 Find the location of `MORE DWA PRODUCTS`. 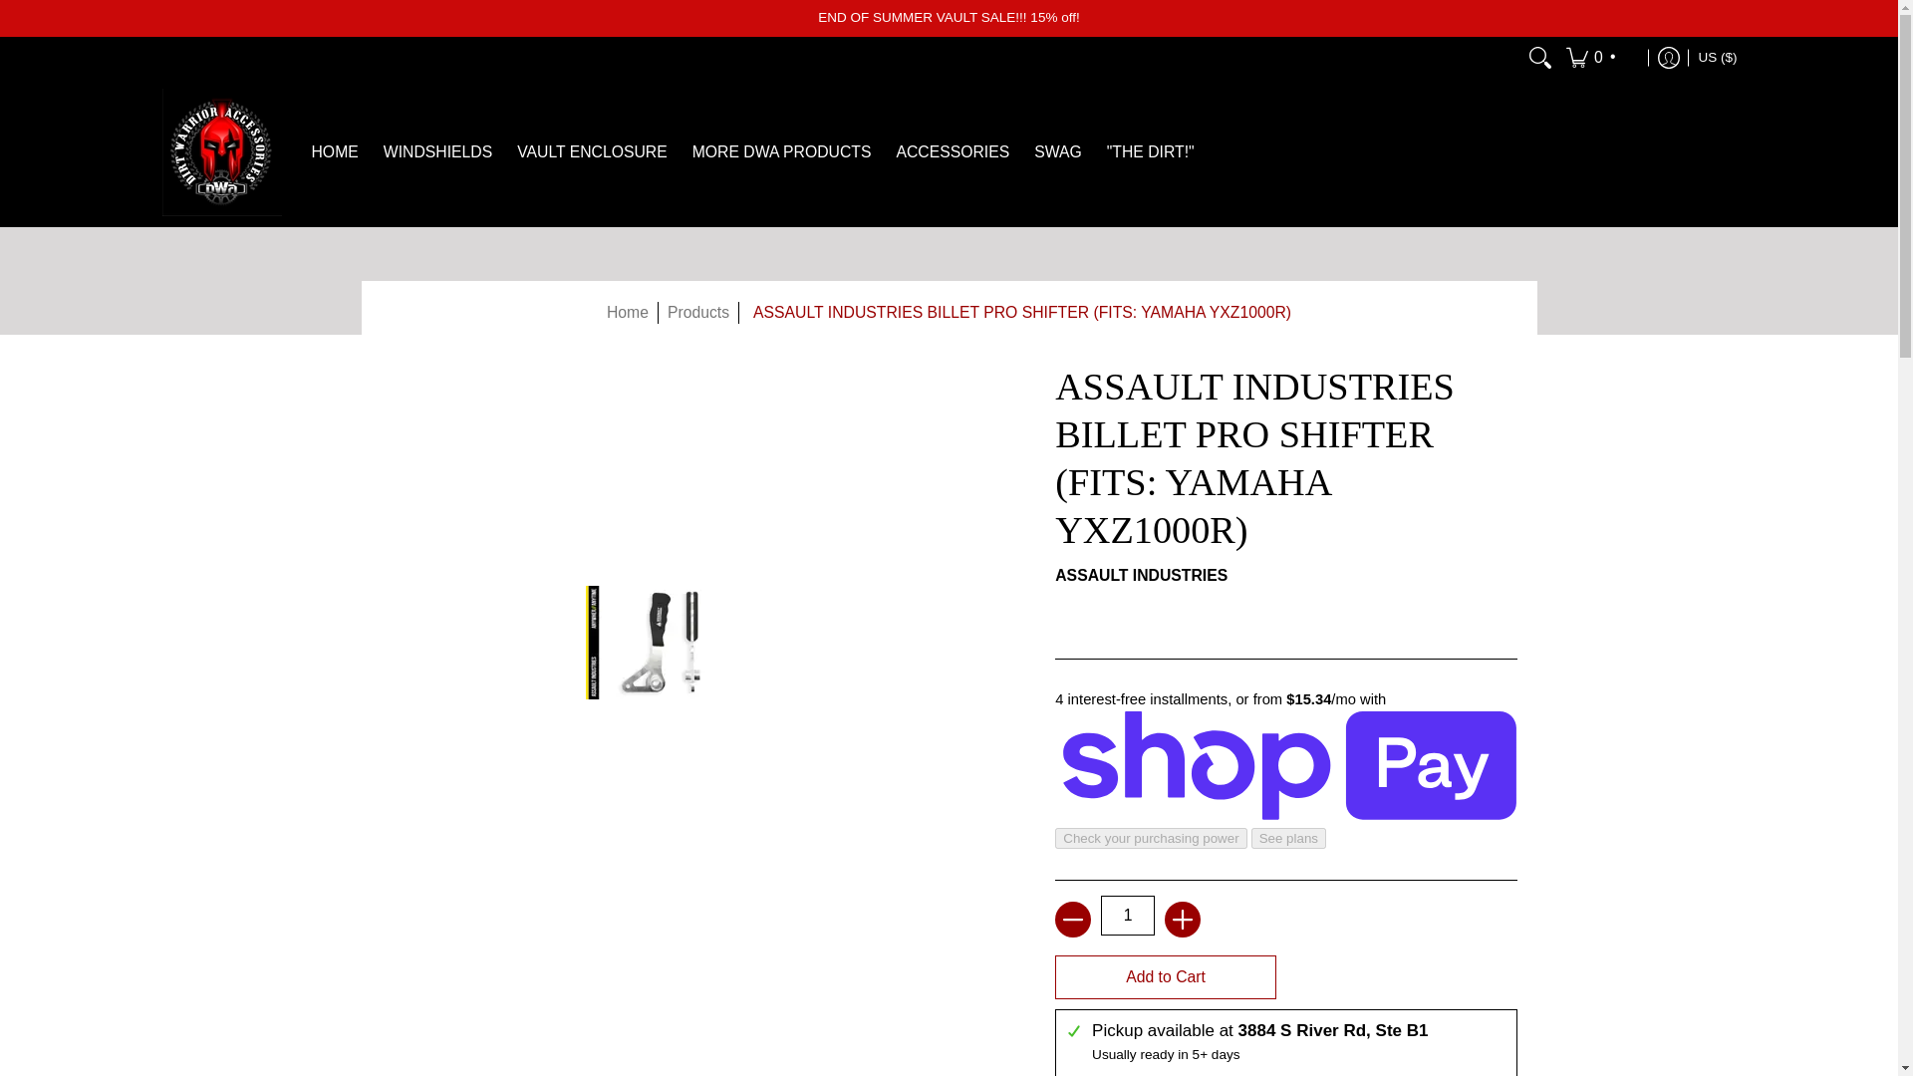

MORE DWA PRODUCTS is located at coordinates (782, 151).